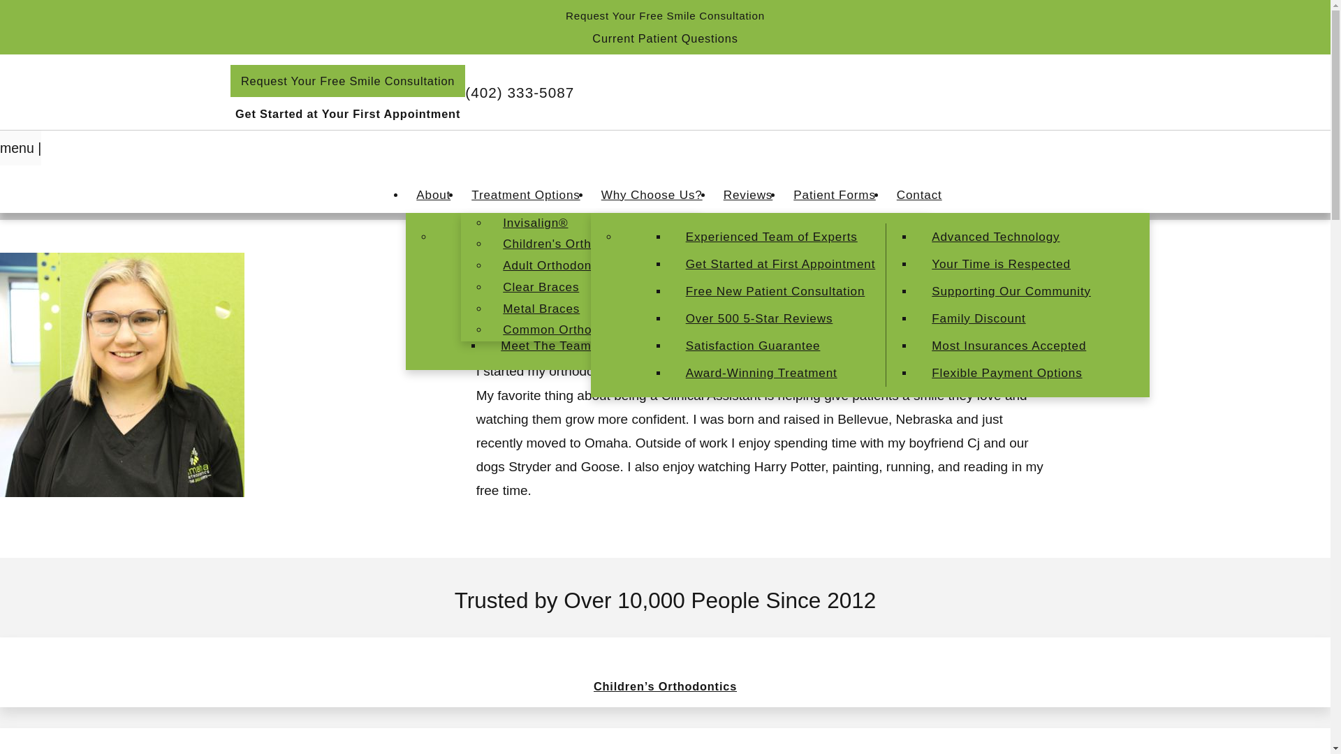 This screenshot has width=1341, height=754. What do you see at coordinates (433, 195) in the screenshot?
I see `About` at bounding box center [433, 195].